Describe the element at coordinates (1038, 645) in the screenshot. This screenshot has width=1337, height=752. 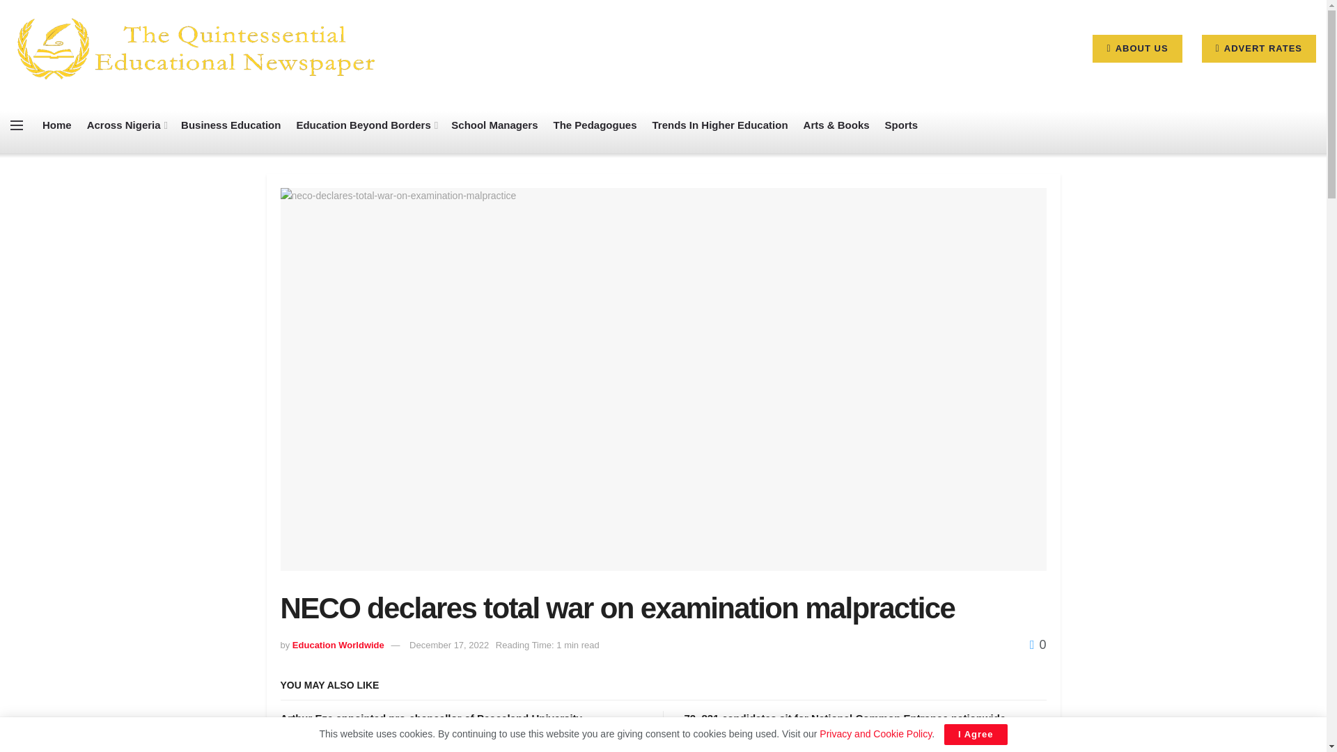
I see `0` at that location.